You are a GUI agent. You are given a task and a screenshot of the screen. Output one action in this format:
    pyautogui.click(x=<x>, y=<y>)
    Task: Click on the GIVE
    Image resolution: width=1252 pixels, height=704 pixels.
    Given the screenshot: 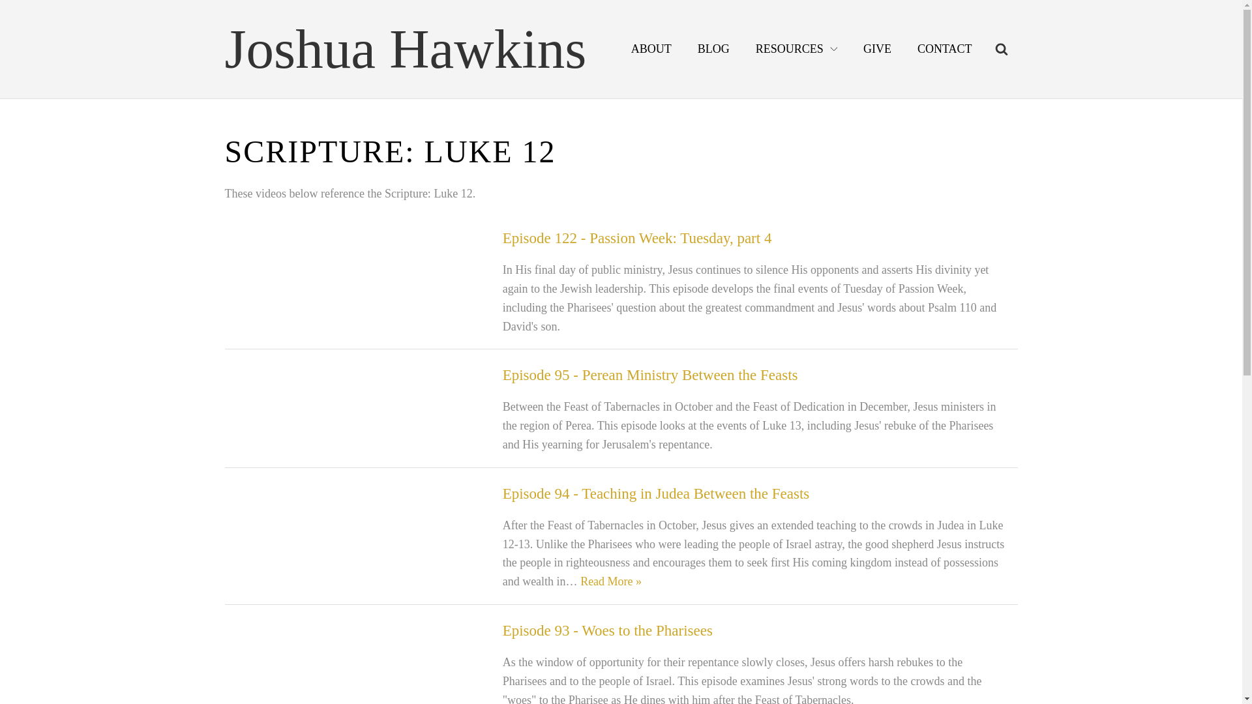 What is the action you would take?
    pyautogui.click(x=876, y=50)
    